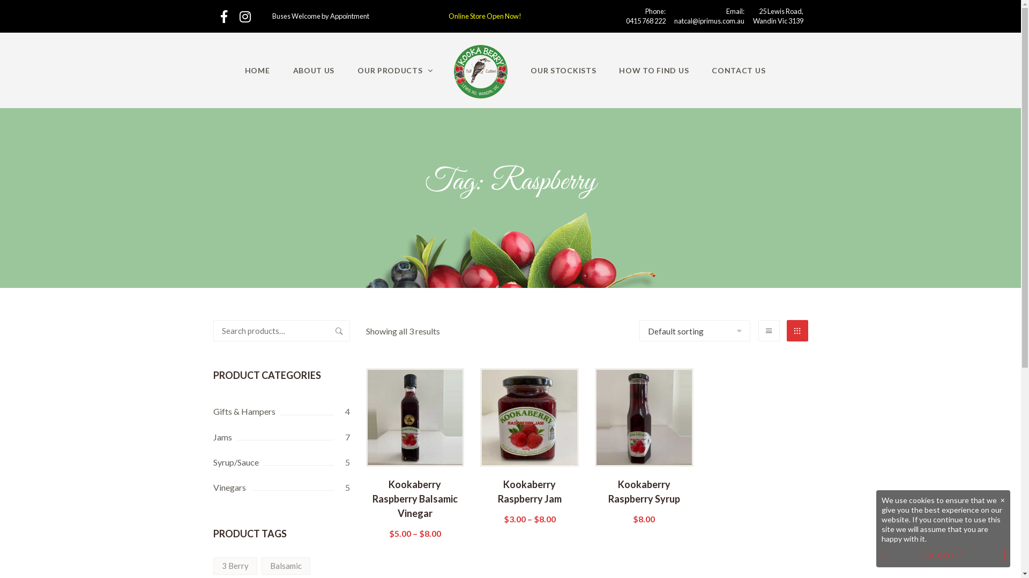 This screenshot has width=1029, height=578. What do you see at coordinates (286, 566) in the screenshot?
I see `Balsamic` at bounding box center [286, 566].